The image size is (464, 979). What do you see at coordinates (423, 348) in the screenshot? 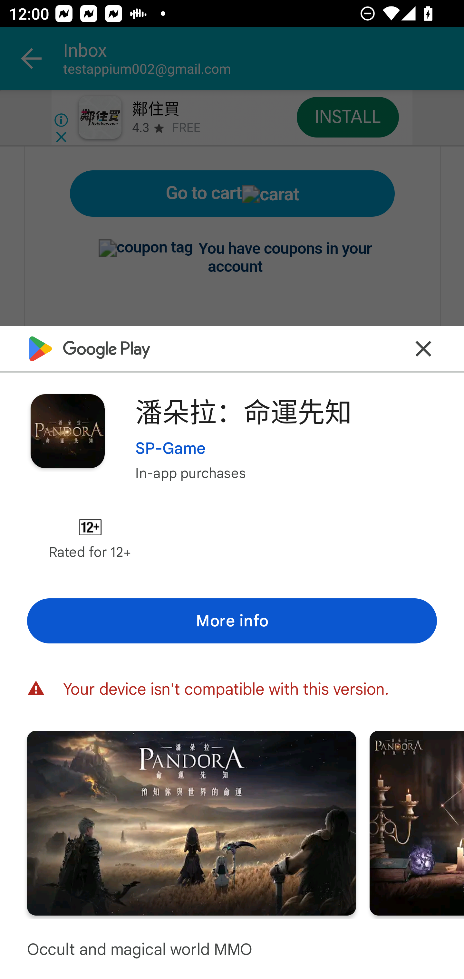
I see `Close` at bounding box center [423, 348].